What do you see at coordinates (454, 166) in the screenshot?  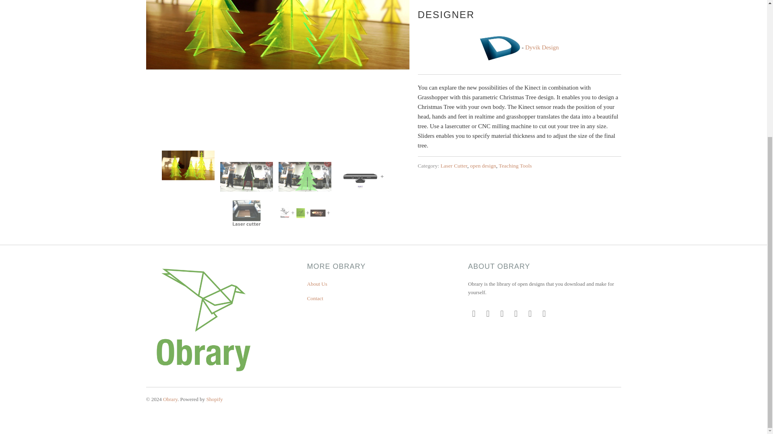 I see `Products tagged Laser Cutter` at bounding box center [454, 166].